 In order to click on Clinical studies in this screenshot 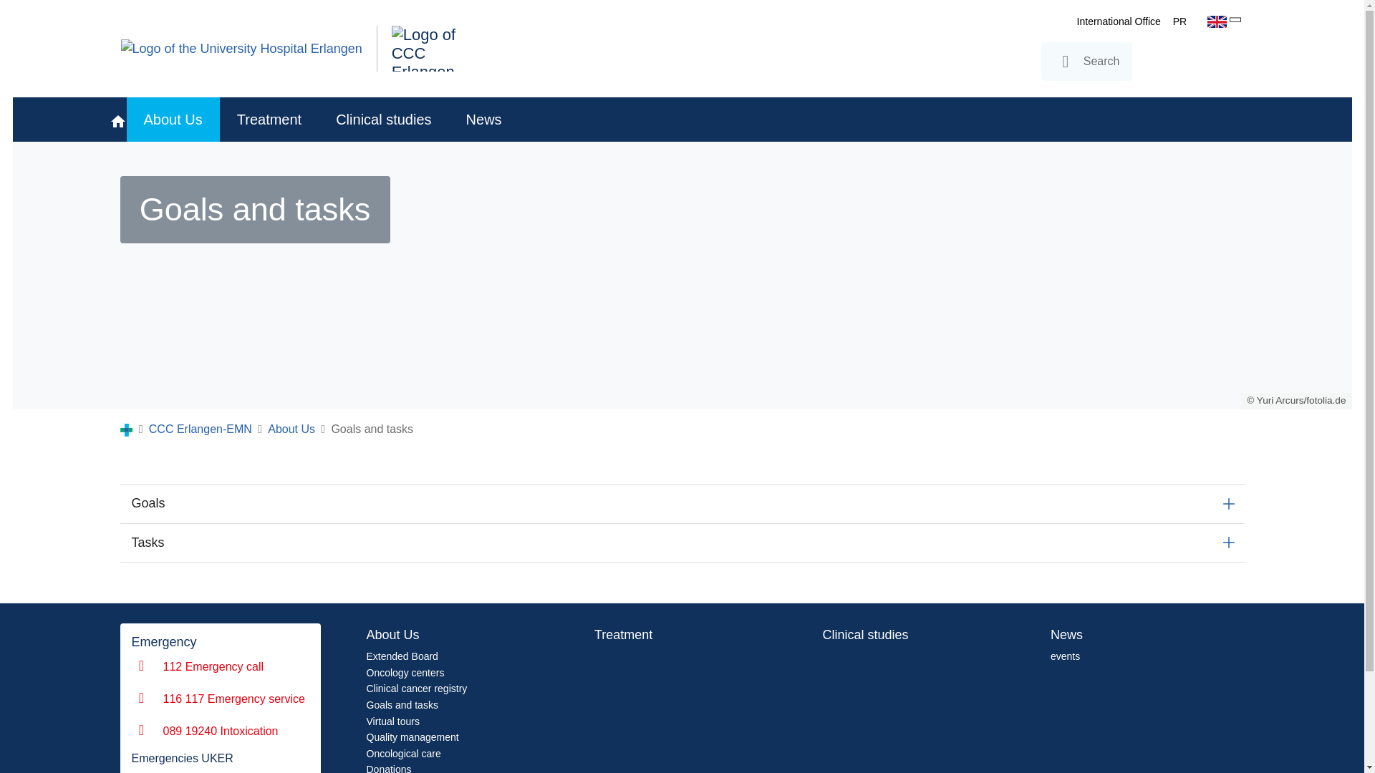, I will do `click(383, 119)`.